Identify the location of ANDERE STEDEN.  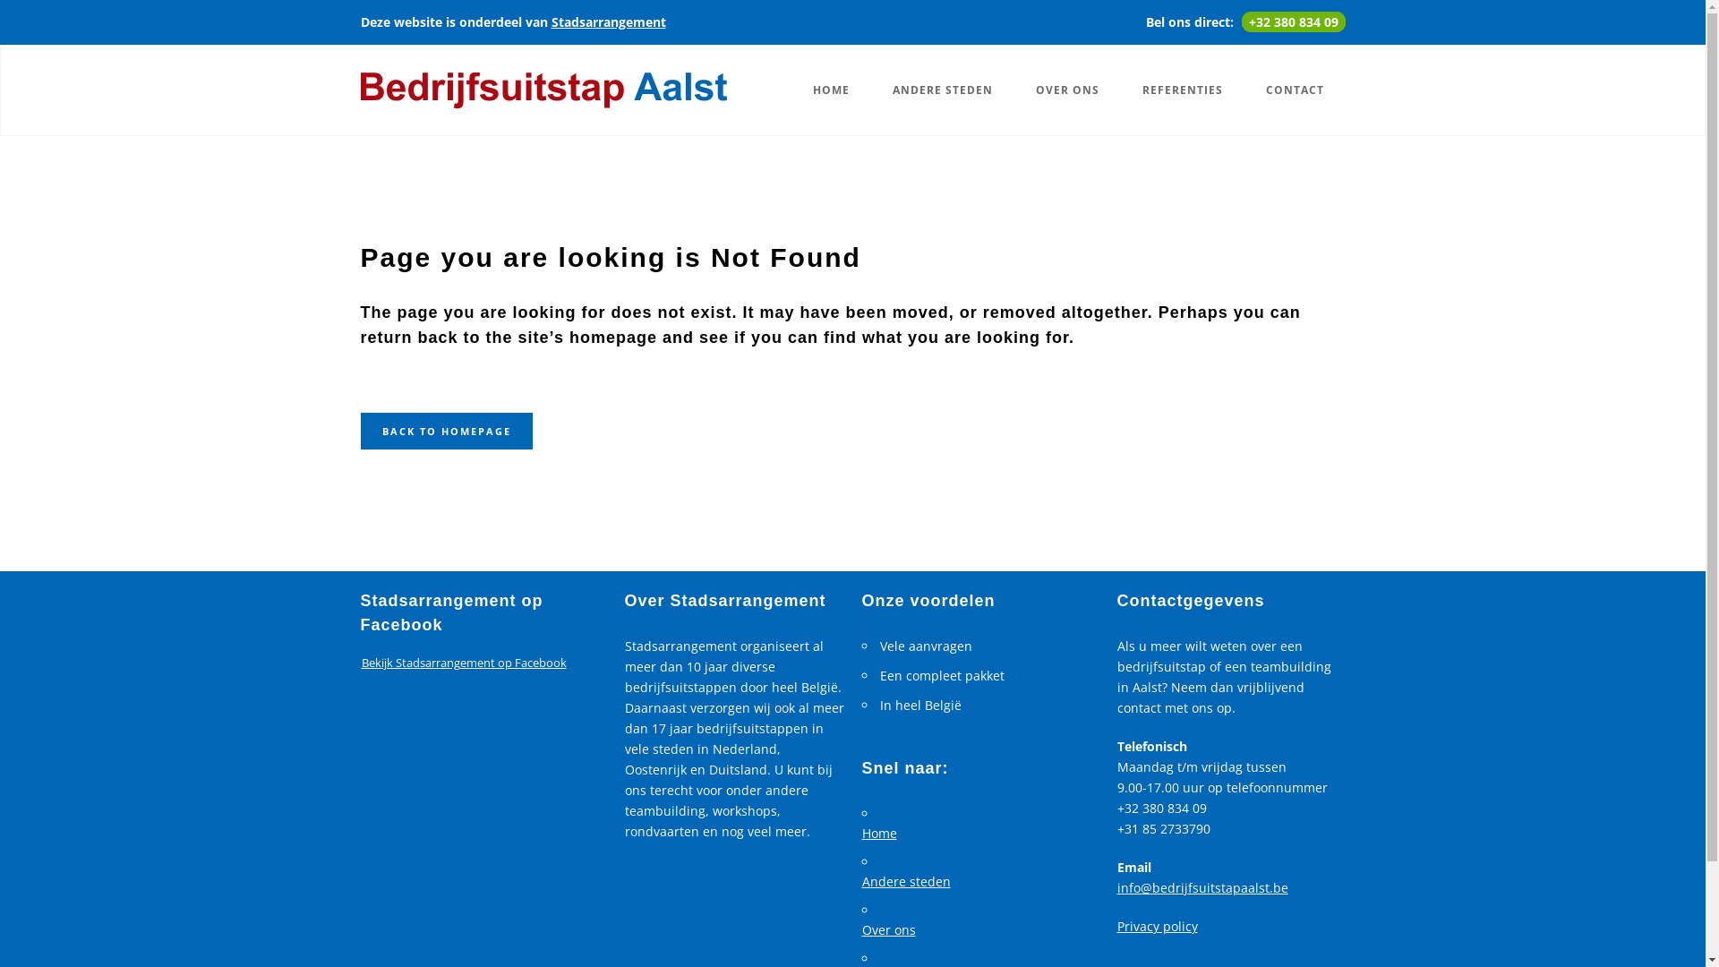
(942, 90).